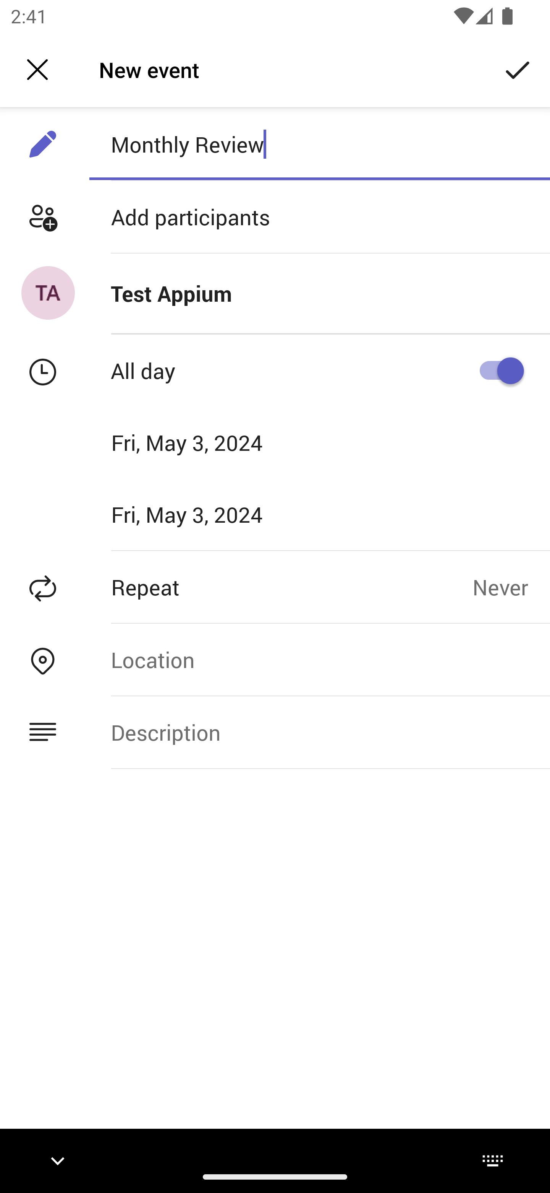 This screenshot has width=550, height=1193. Describe the element at coordinates (219, 514) in the screenshot. I see `Fri, May 3, 2024 Ends Friday May 03, 2024` at that location.